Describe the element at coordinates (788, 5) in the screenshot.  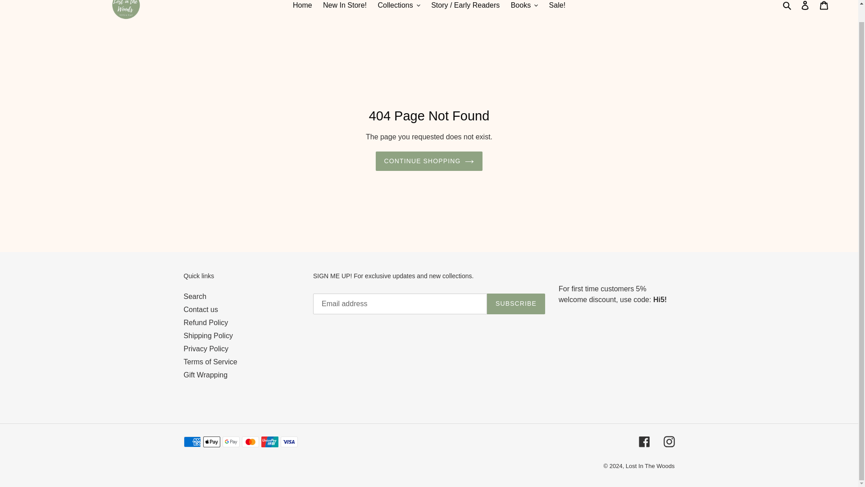
I see `Search` at that location.